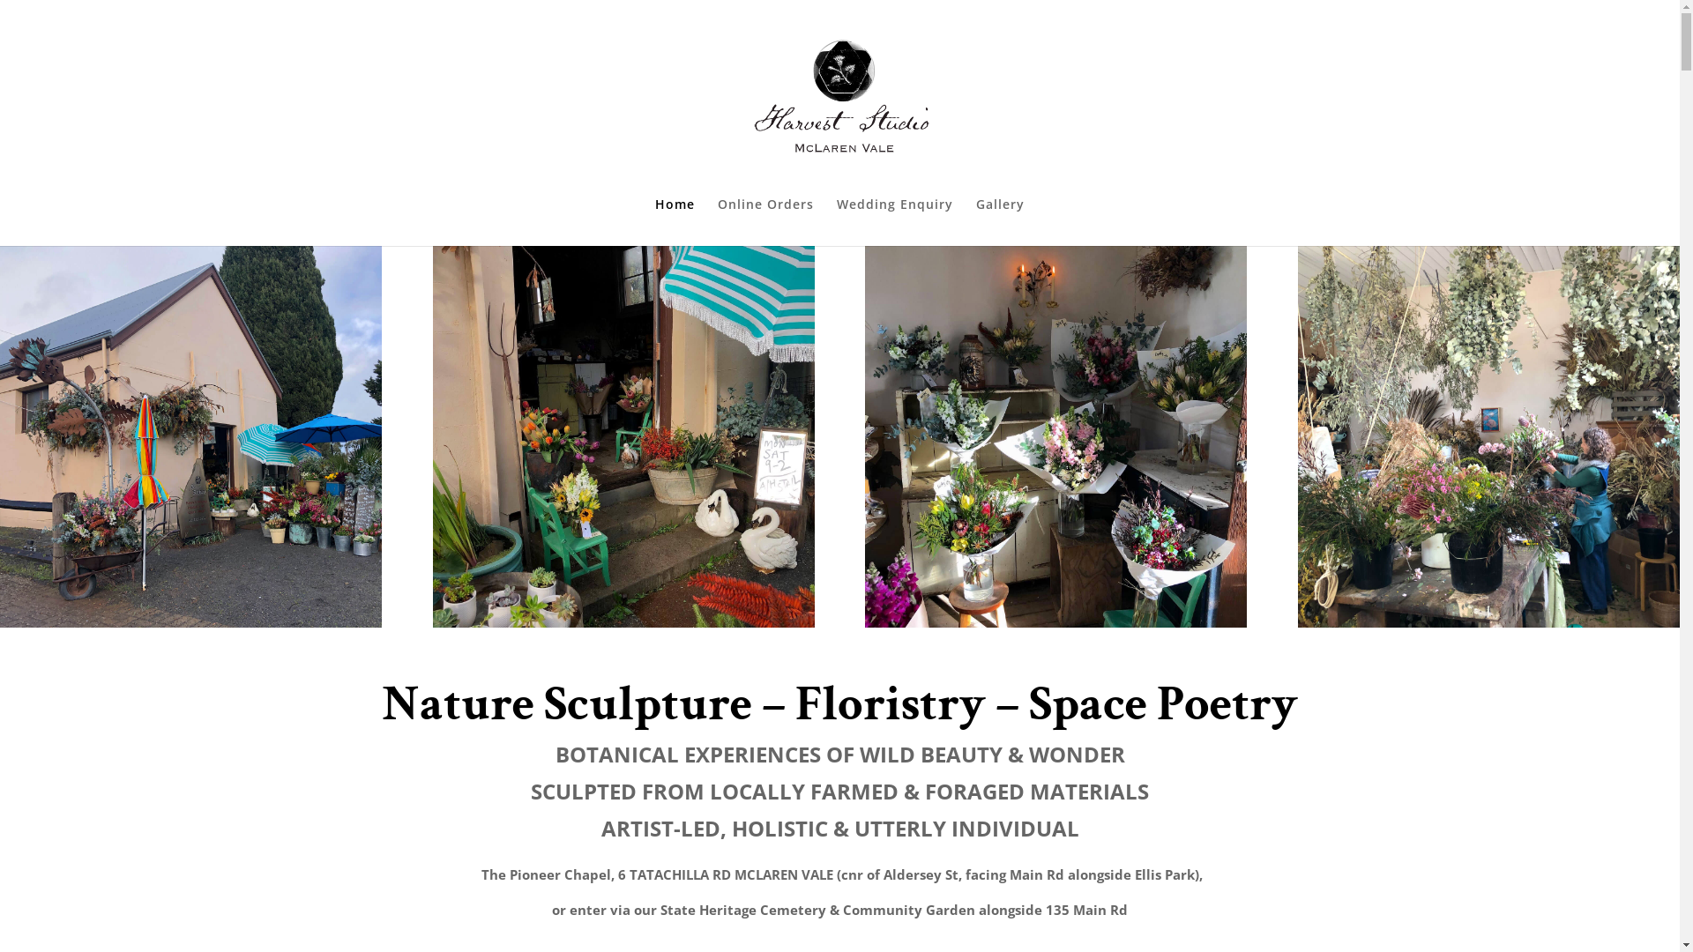 The image size is (1693, 952). I want to click on Home, so click(675, 222).